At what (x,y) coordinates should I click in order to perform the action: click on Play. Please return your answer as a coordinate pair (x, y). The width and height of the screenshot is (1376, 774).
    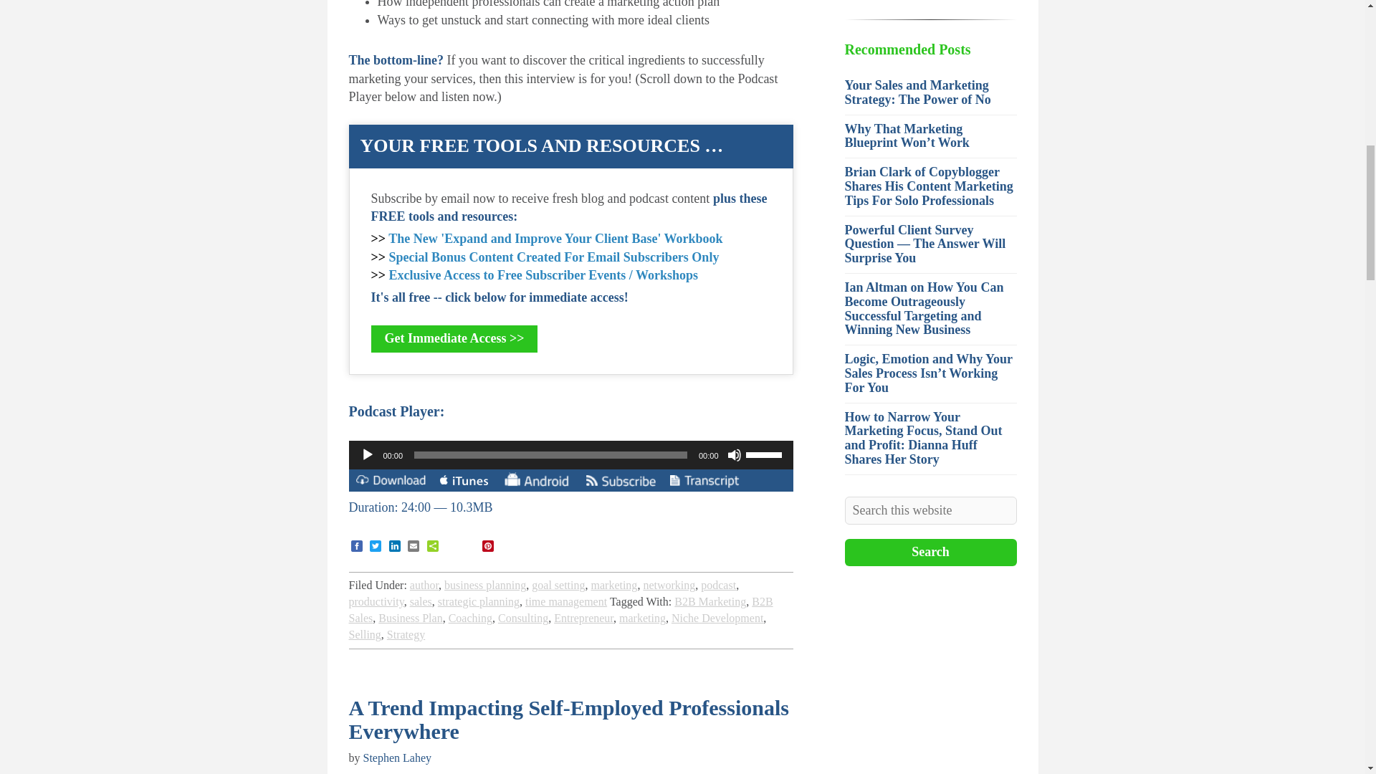
    Looking at the image, I should click on (367, 454).